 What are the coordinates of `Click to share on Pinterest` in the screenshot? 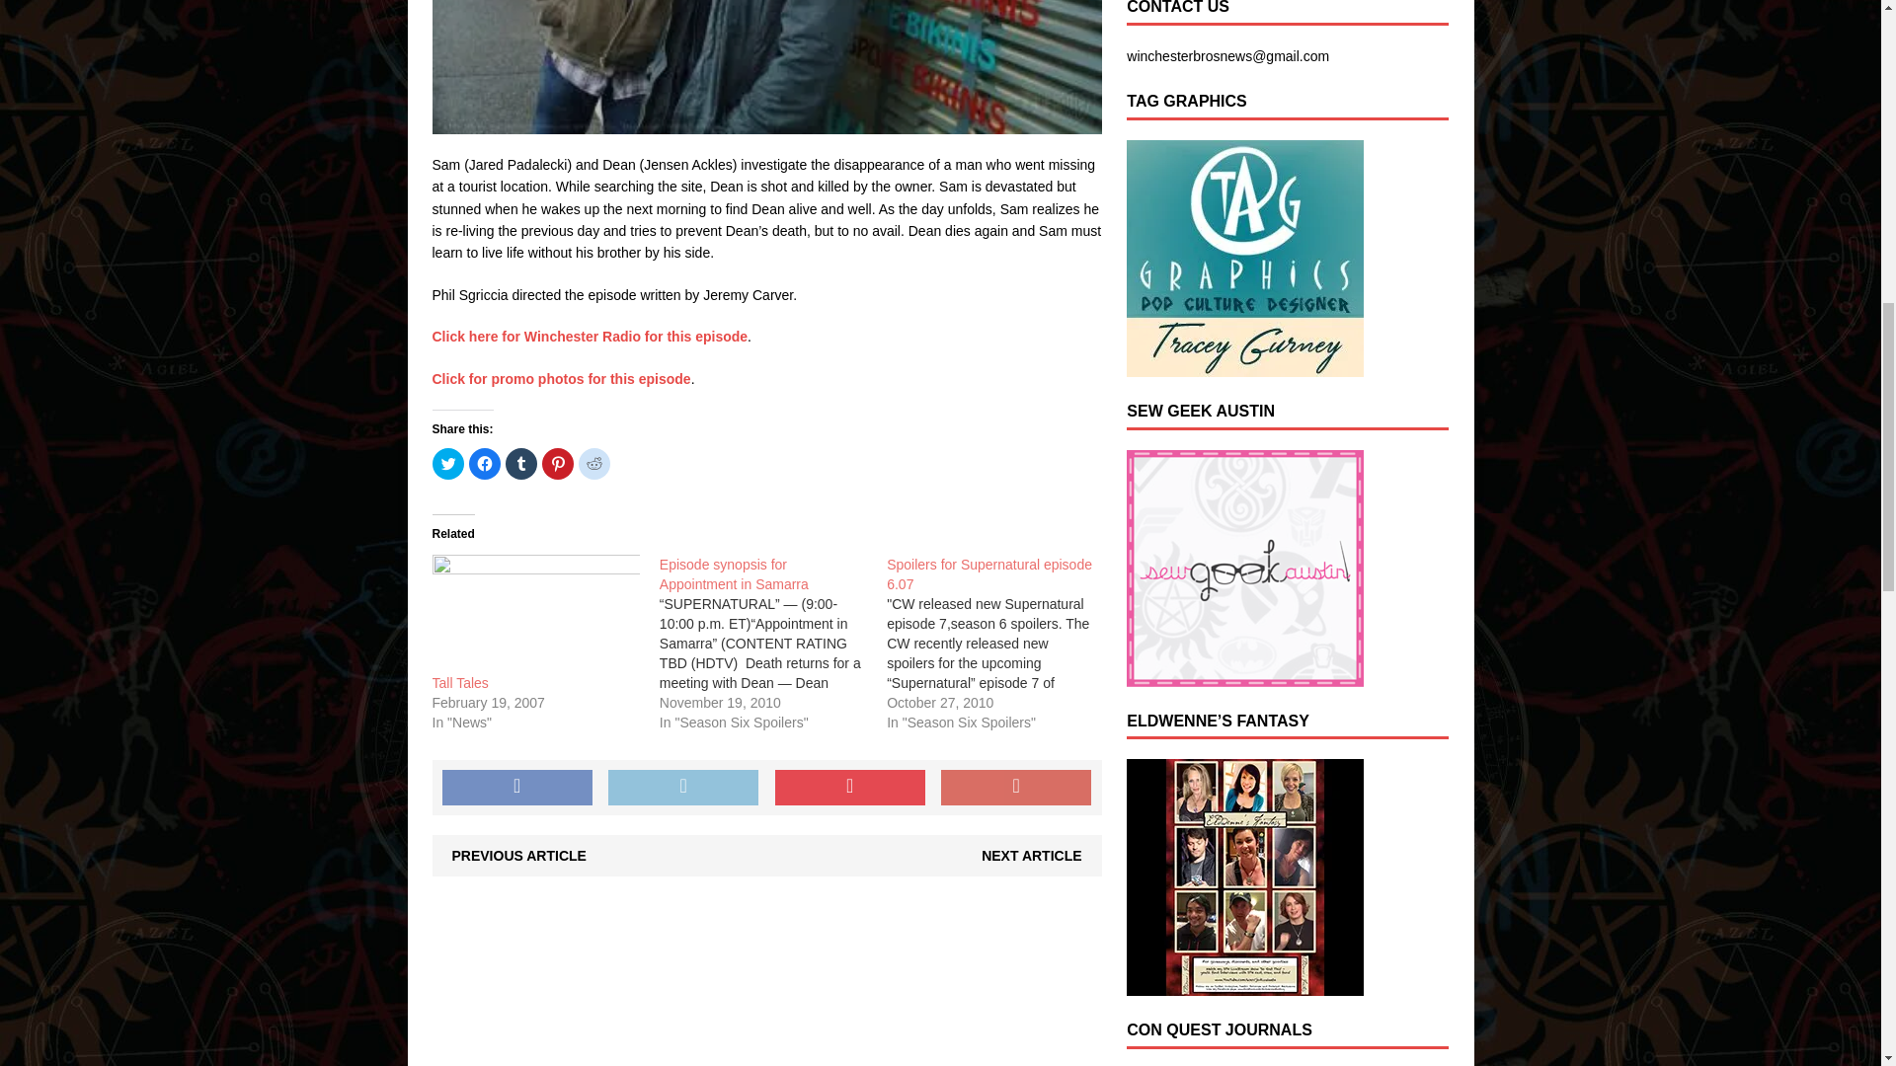 It's located at (556, 464).